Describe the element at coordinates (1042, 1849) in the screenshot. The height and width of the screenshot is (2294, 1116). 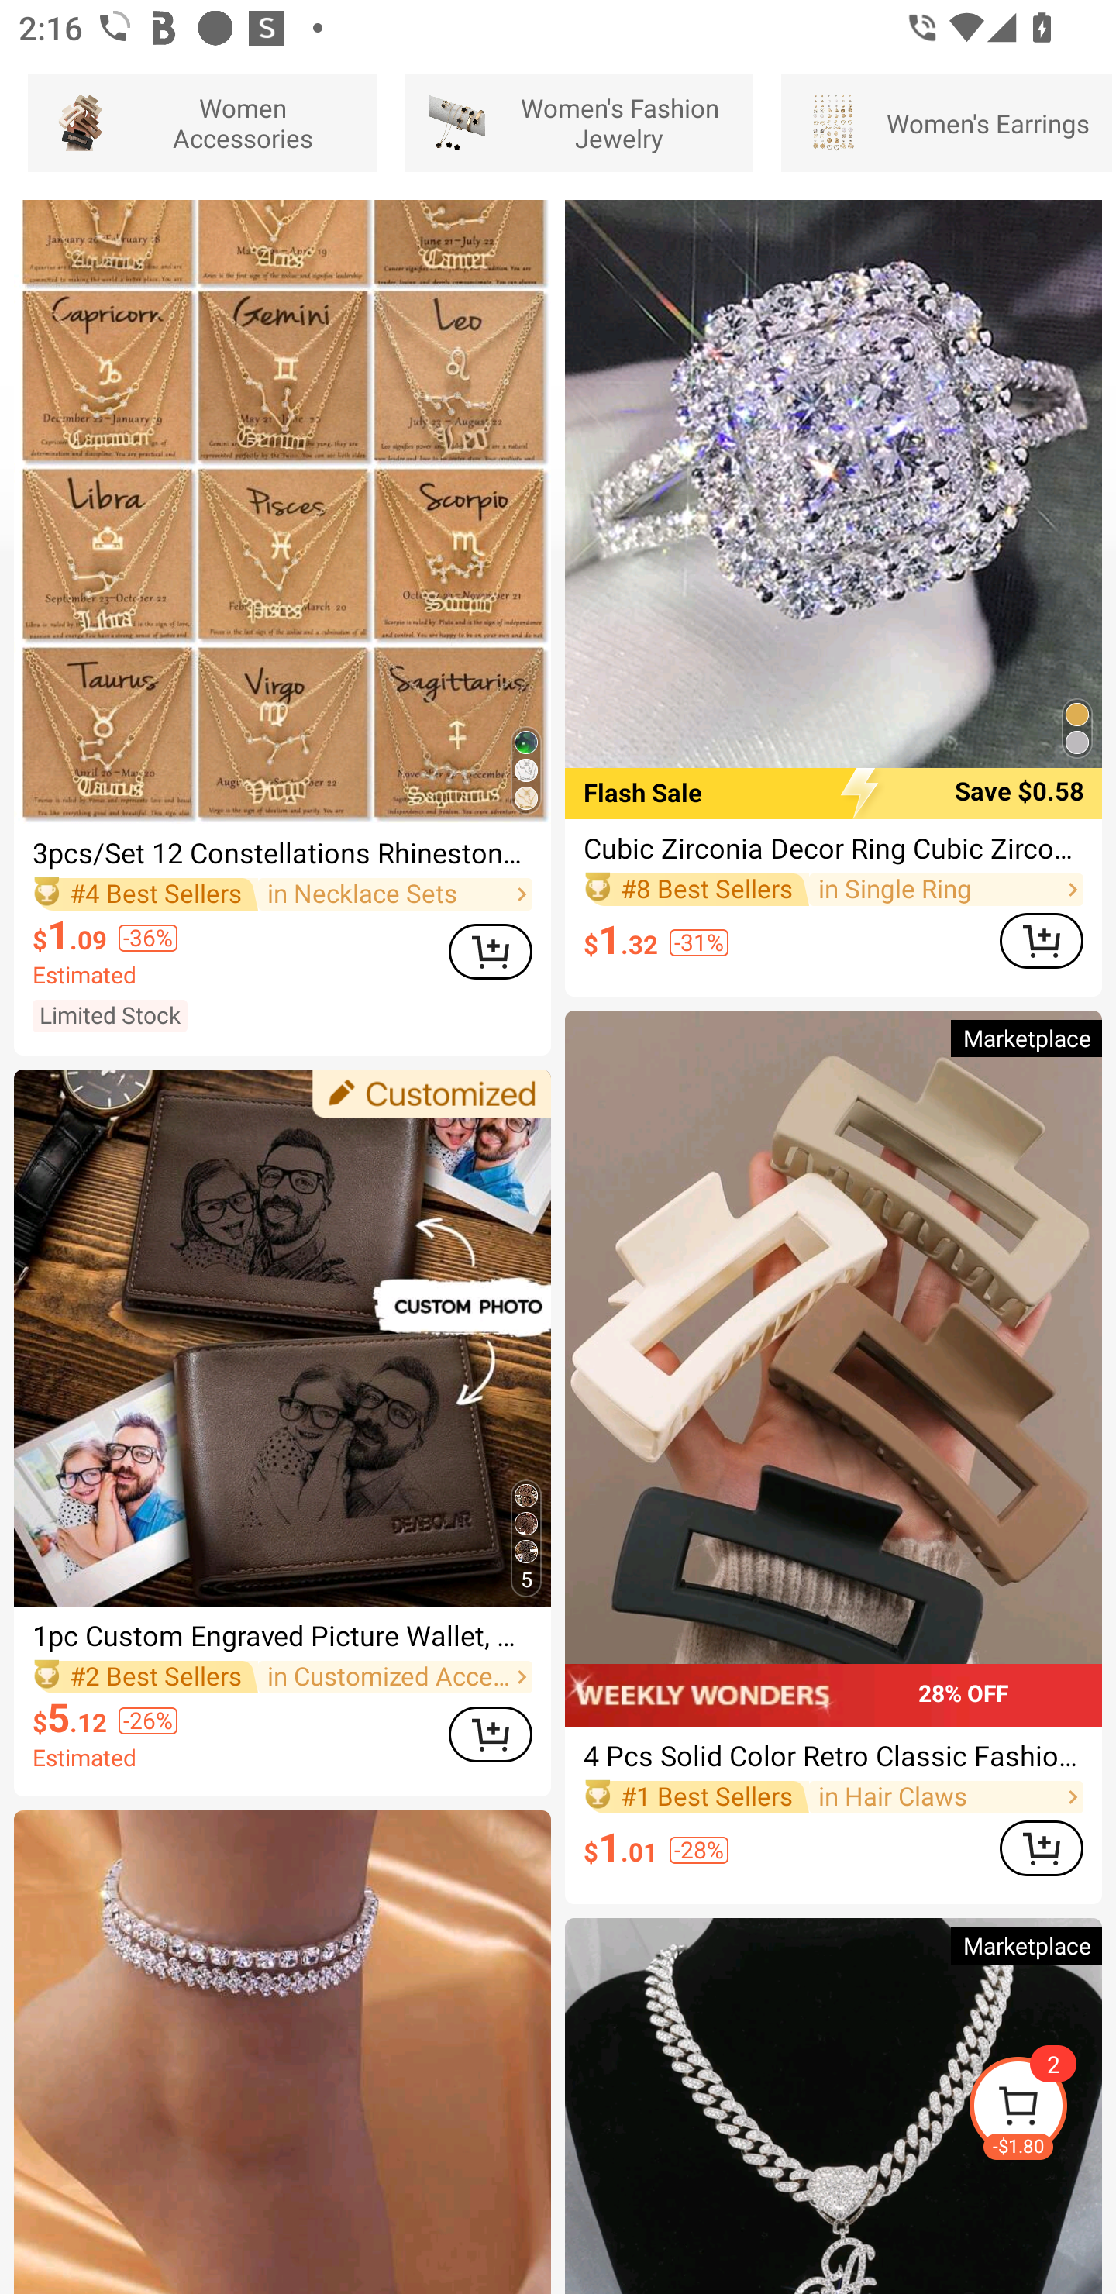
I see `ADD TO CART` at that location.